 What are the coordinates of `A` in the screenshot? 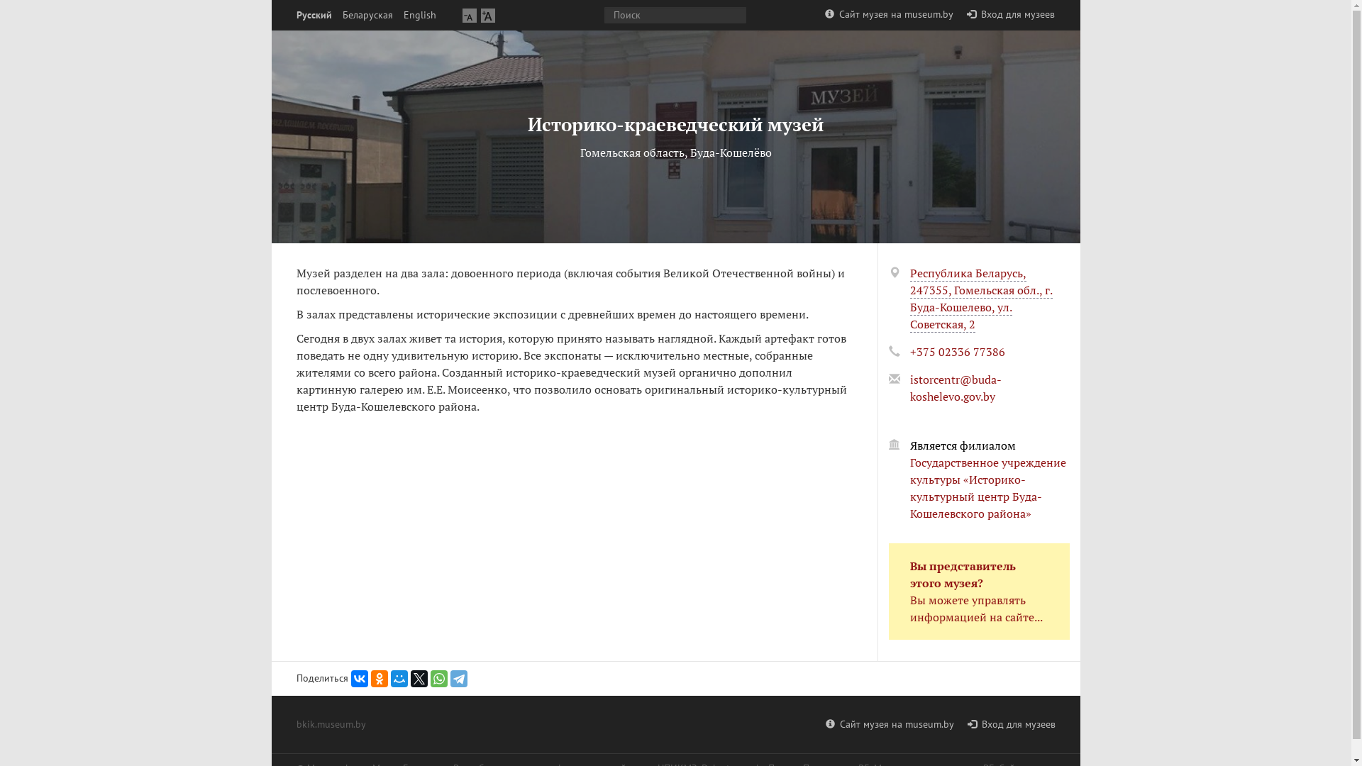 It's located at (488, 16).